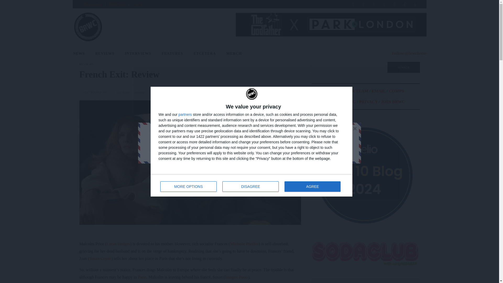 The image size is (503, 283). Describe the element at coordinates (205, 53) in the screenshot. I see `ETCETERA` at that location.